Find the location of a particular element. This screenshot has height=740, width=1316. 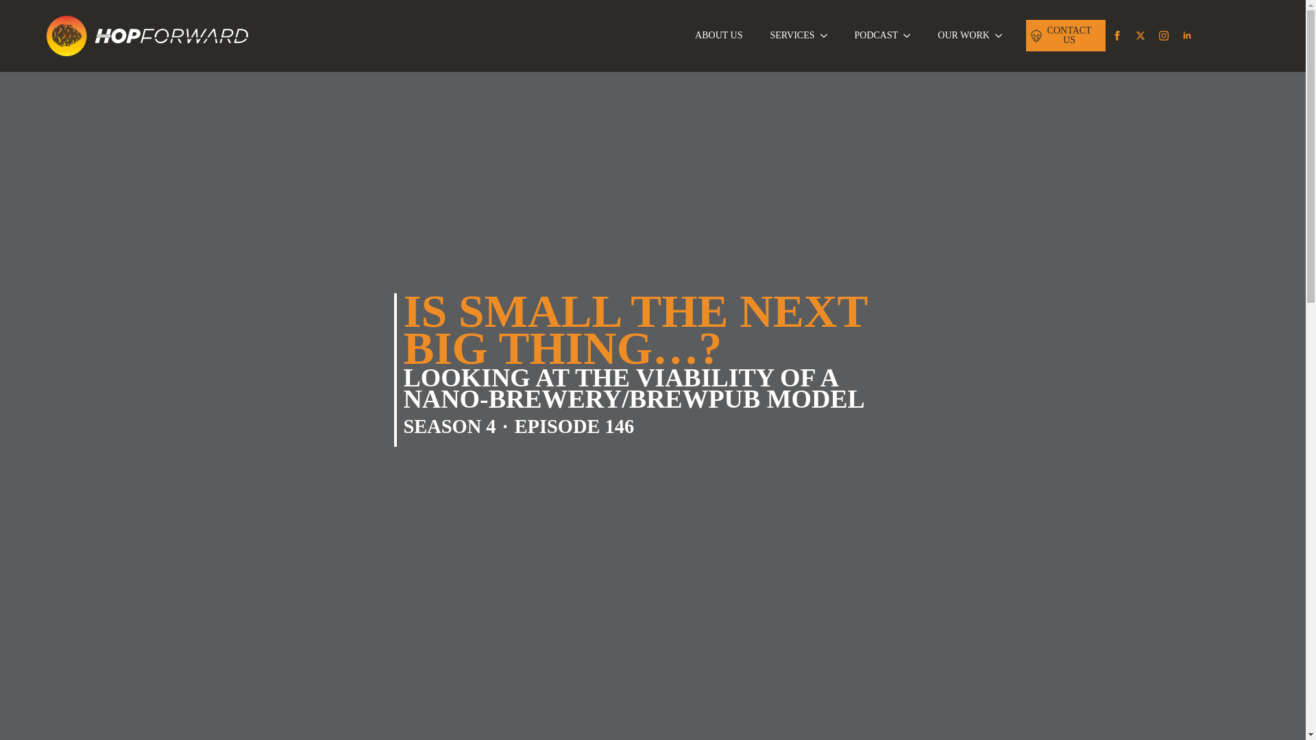

OUR WORK is located at coordinates (956, 35).